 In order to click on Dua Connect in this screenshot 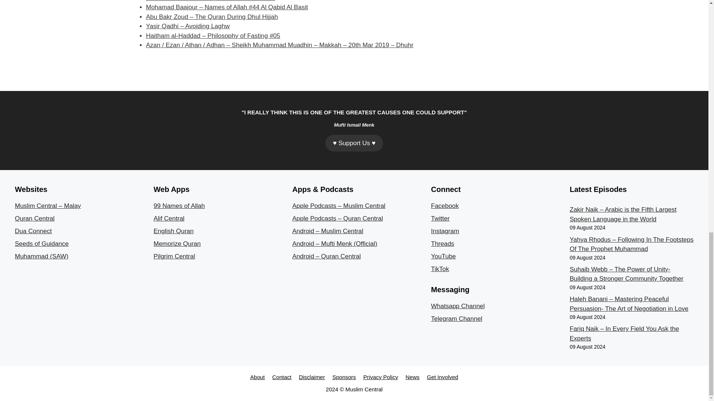, I will do `click(33, 231)`.